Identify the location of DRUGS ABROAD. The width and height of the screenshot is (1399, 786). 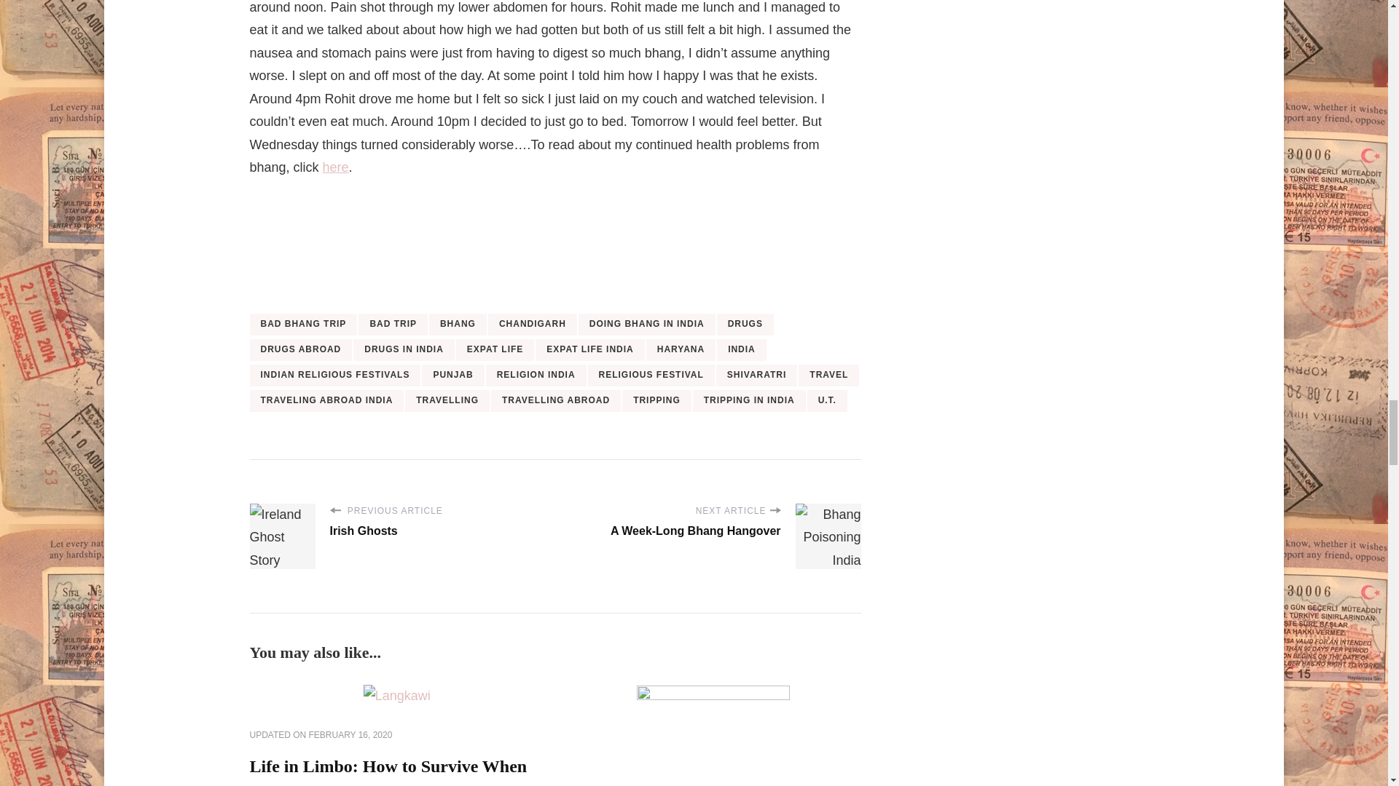
(300, 349).